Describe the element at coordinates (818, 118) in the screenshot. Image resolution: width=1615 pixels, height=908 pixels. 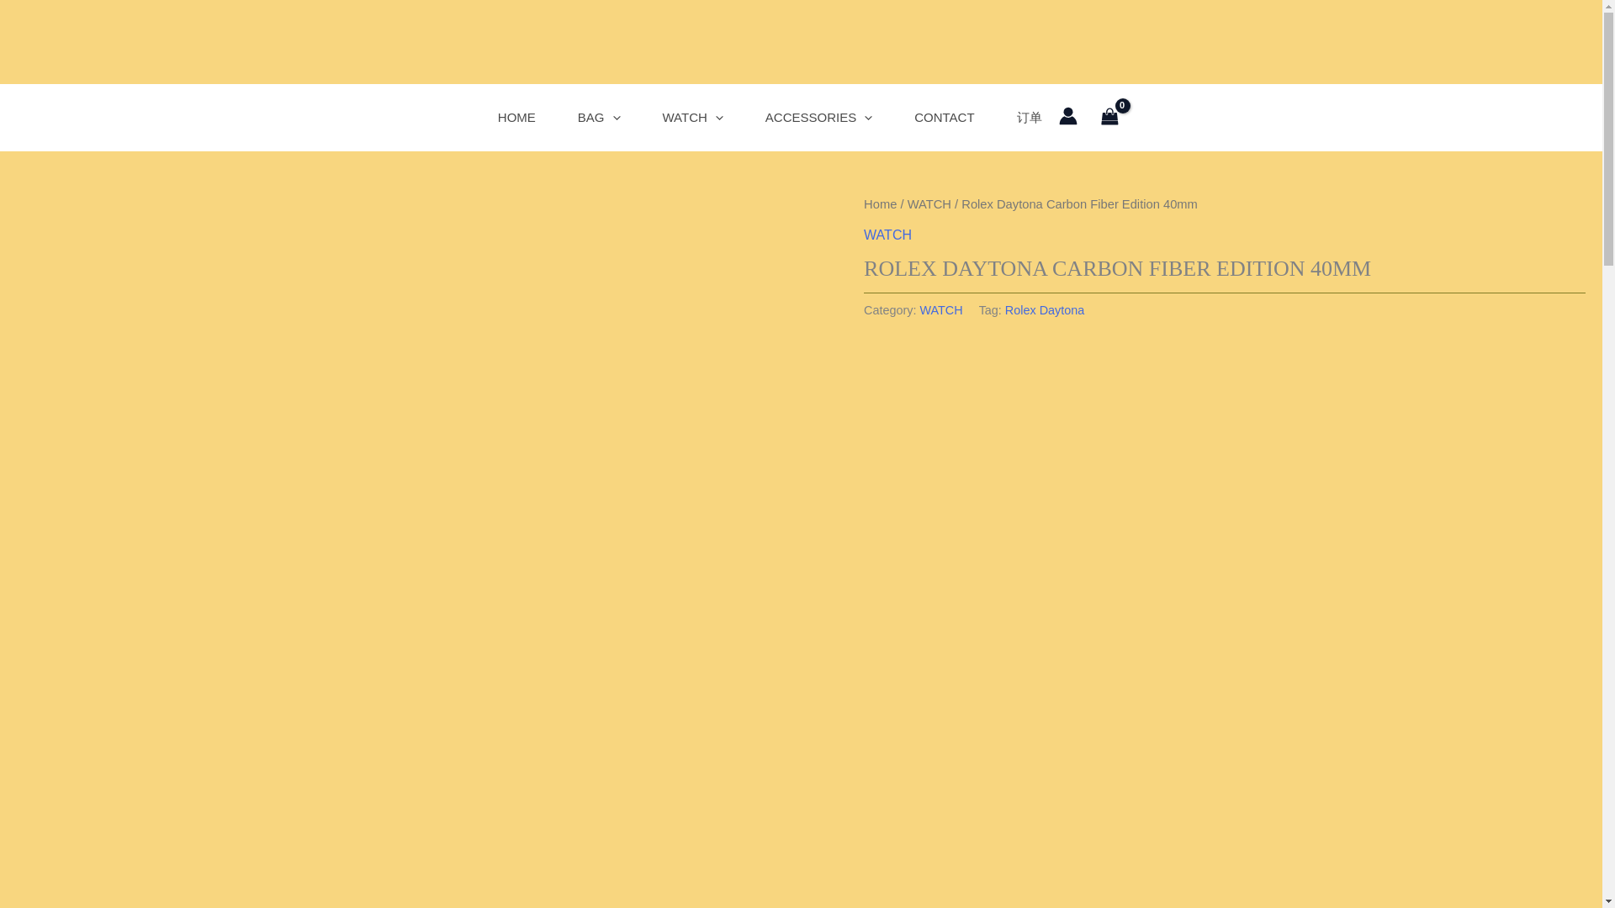
I see `ACCESSORIES` at that location.